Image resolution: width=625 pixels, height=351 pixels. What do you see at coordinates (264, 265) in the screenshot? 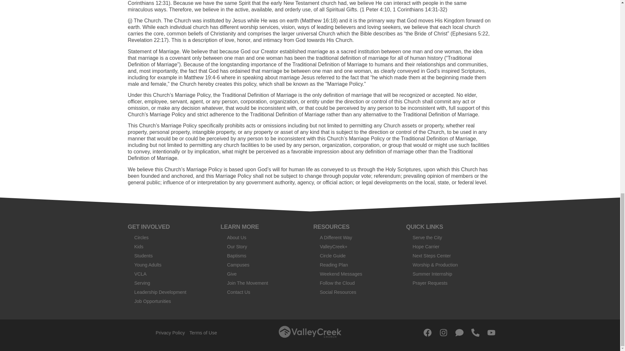
I see `Campuses` at bounding box center [264, 265].